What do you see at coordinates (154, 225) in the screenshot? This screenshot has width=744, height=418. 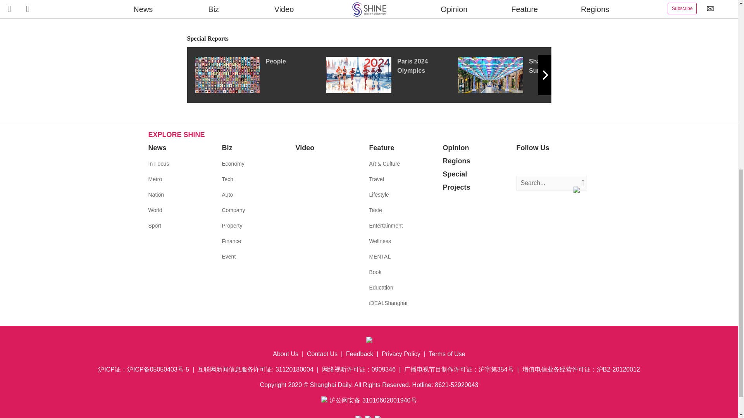 I see `Sport` at bounding box center [154, 225].